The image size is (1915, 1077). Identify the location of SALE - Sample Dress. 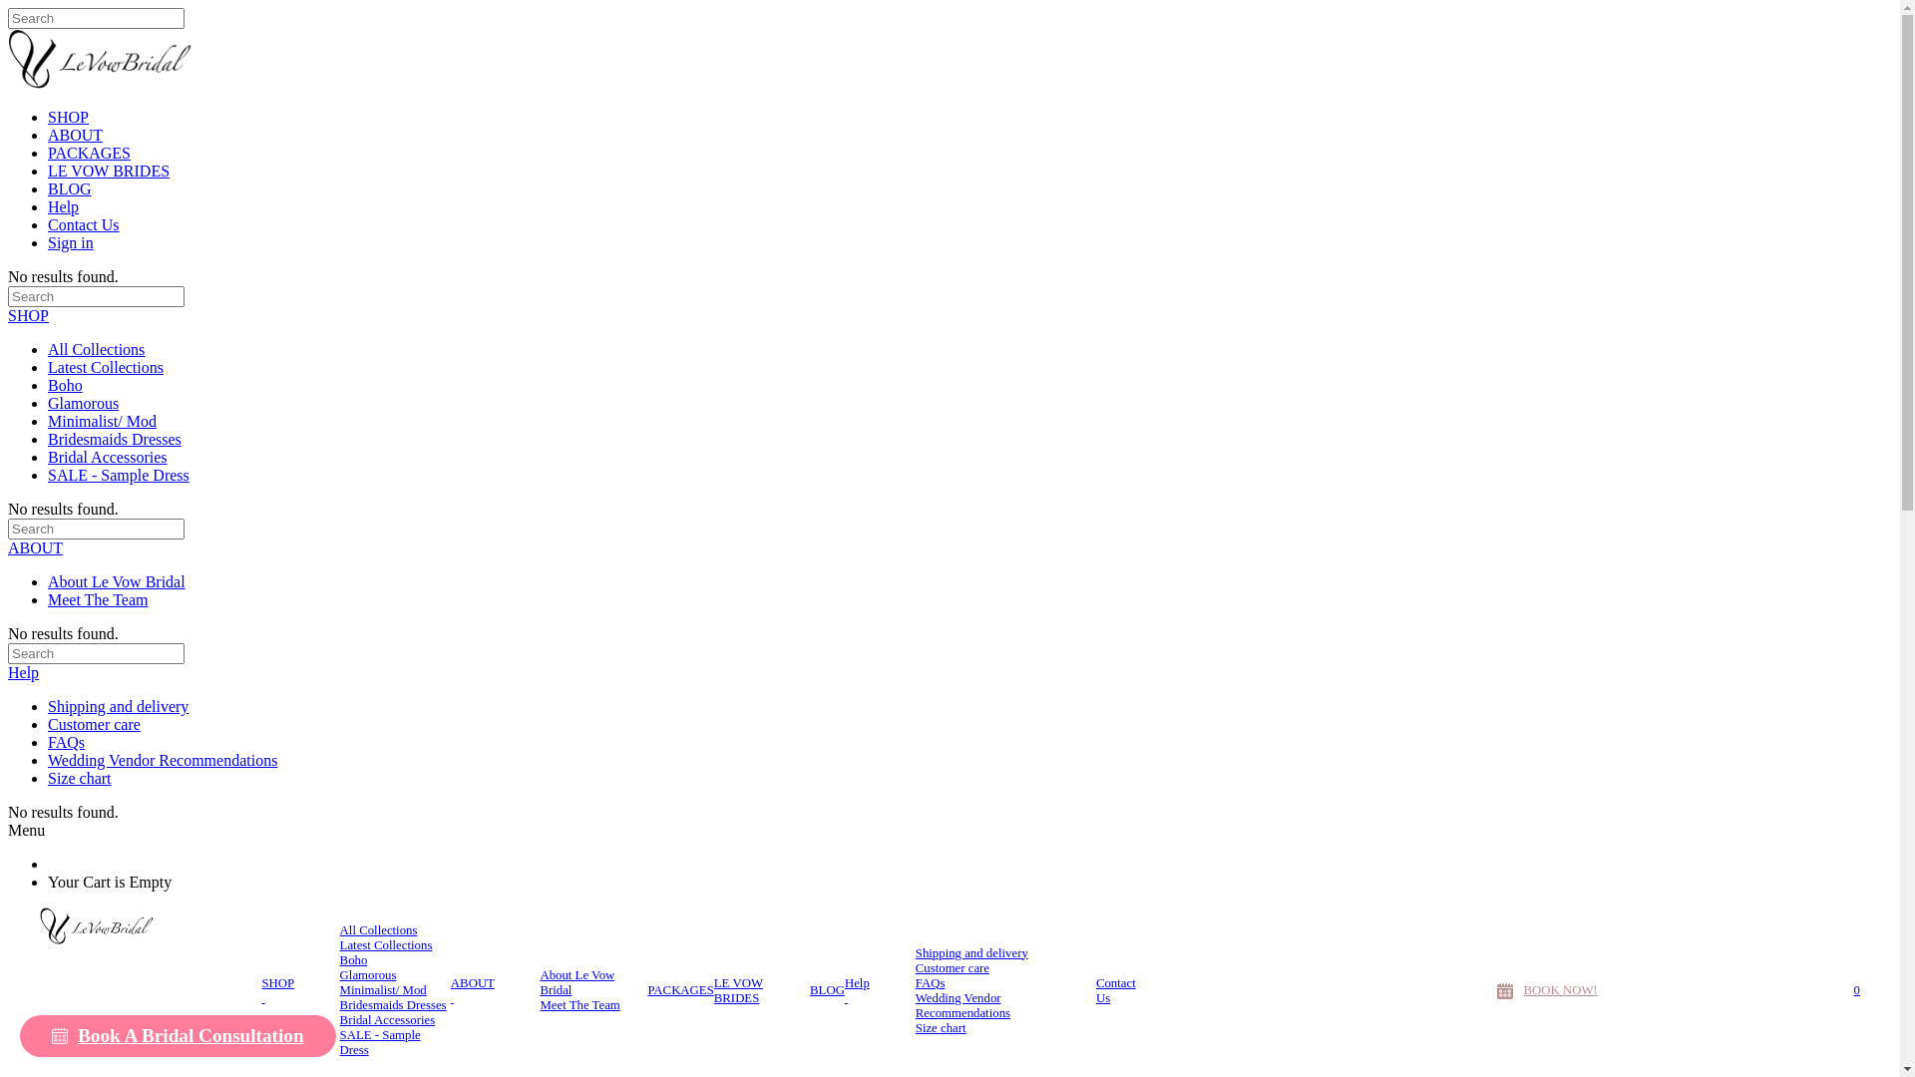
(395, 1043).